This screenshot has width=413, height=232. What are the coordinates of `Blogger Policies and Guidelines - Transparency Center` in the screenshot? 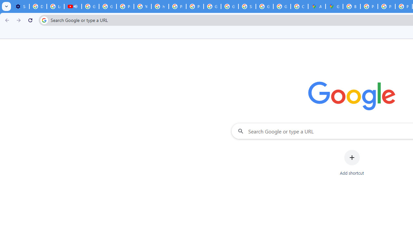 It's located at (352, 6).